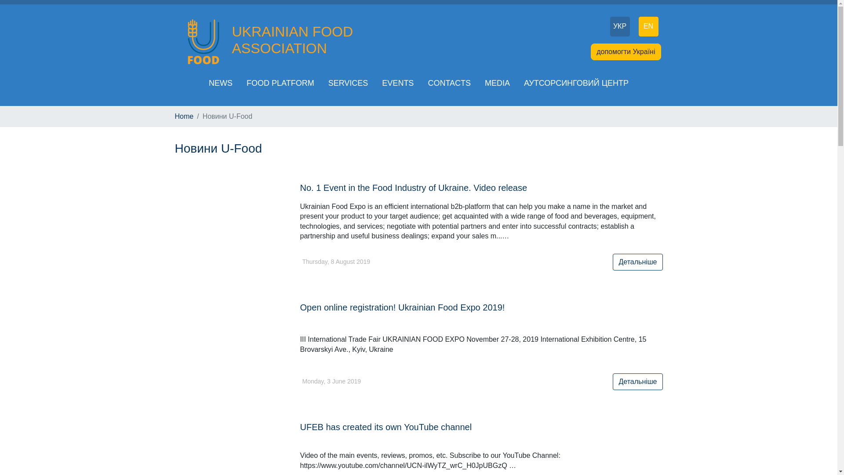 This screenshot has height=475, width=844. Describe the element at coordinates (497, 83) in the screenshot. I see `MEDIA` at that location.